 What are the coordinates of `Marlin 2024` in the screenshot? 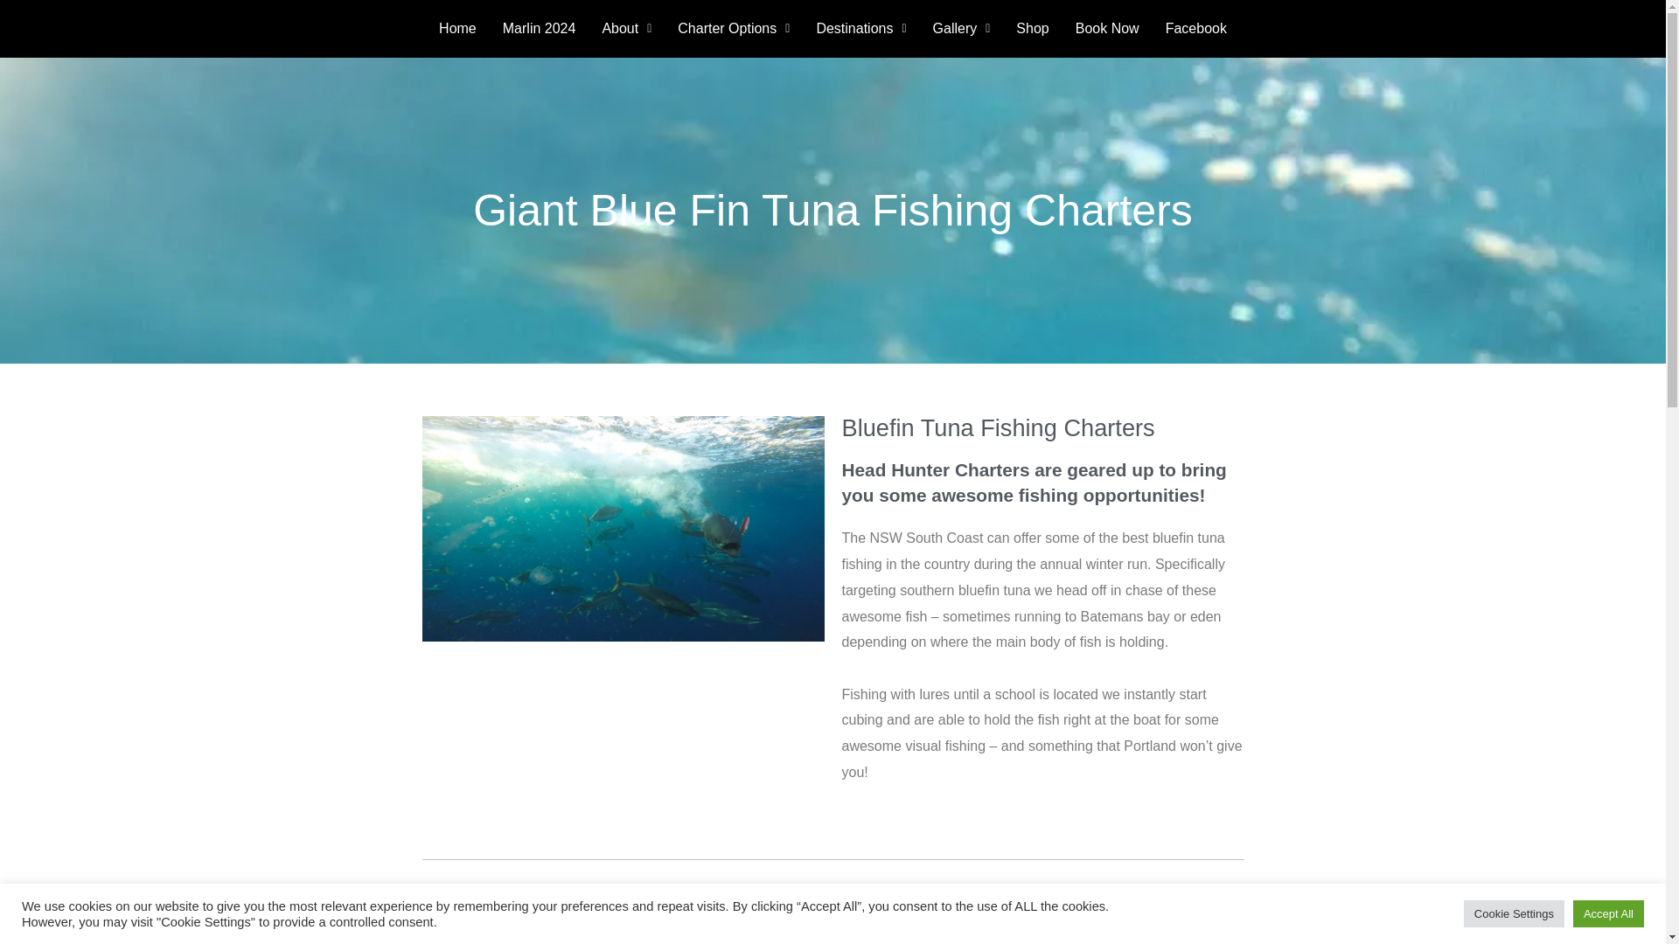 It's located at (539, 28).